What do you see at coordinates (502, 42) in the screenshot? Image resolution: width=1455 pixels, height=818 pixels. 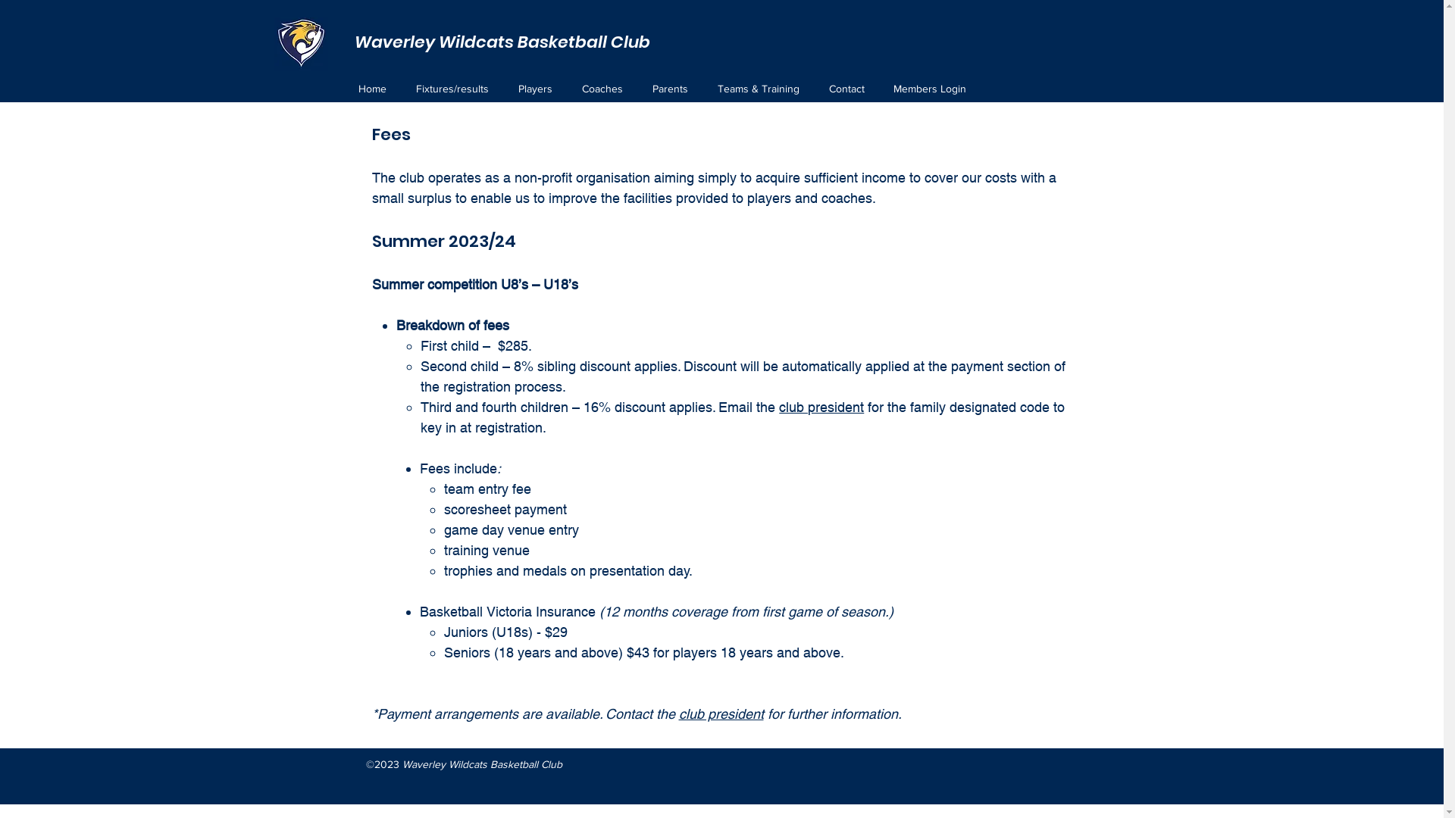 I see `Waverley Wildcats Basketball Club` at bounding box center [502, 42].